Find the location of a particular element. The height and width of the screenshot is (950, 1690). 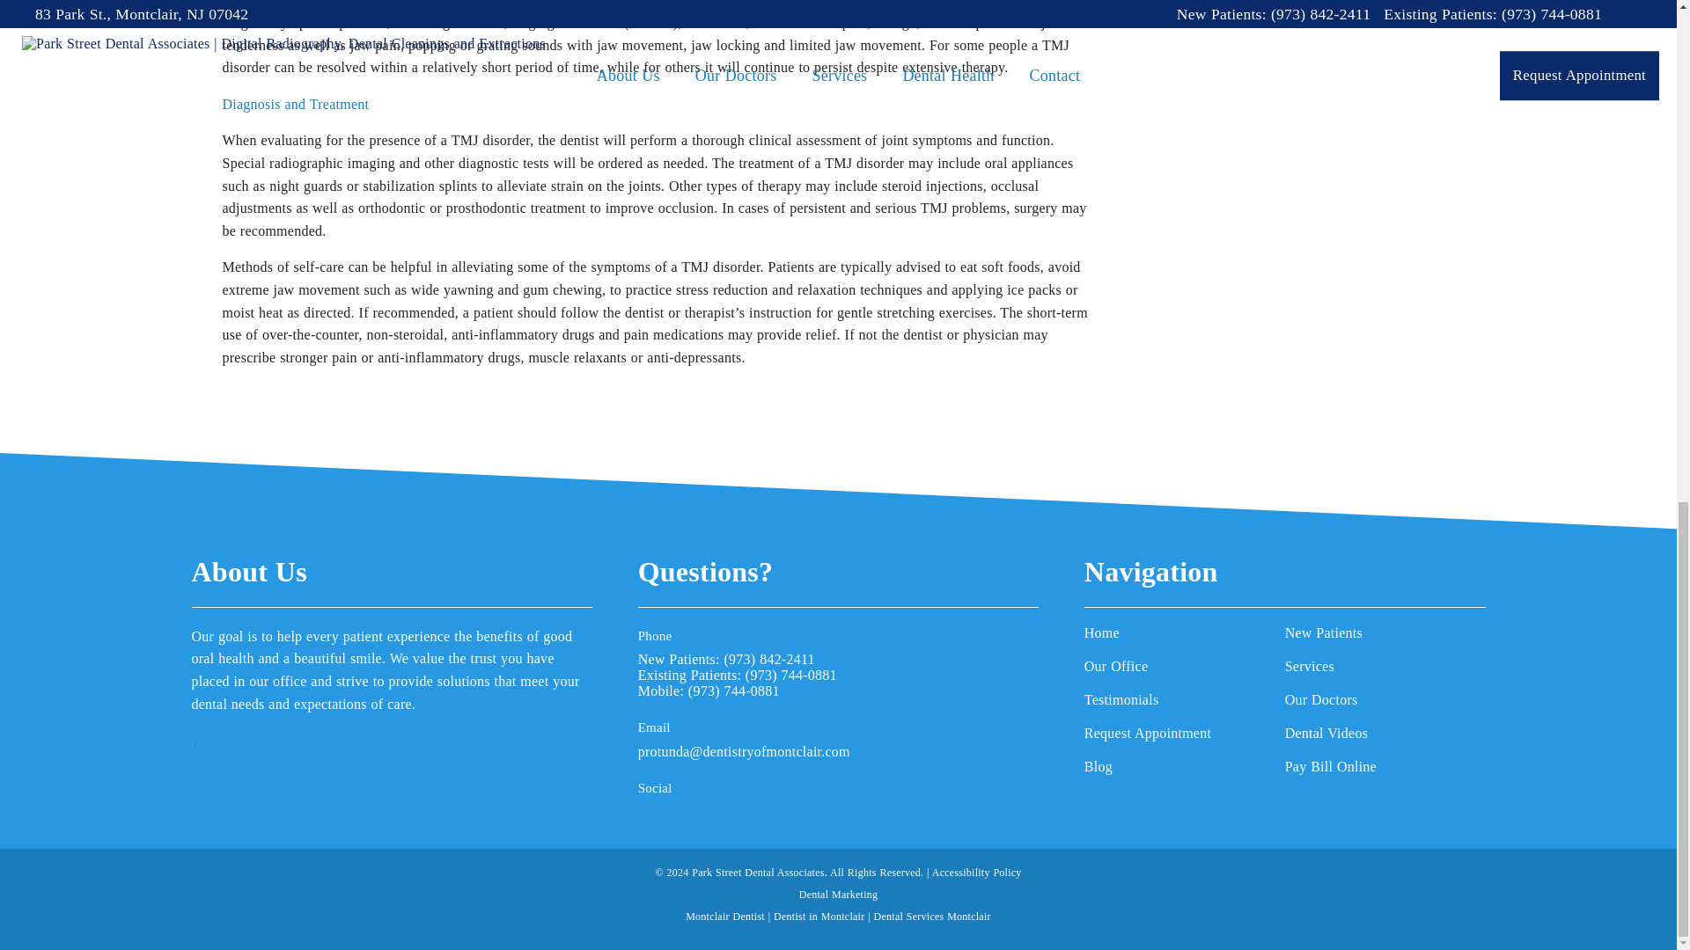

Testimonials is located at coordinates (1185, 700).